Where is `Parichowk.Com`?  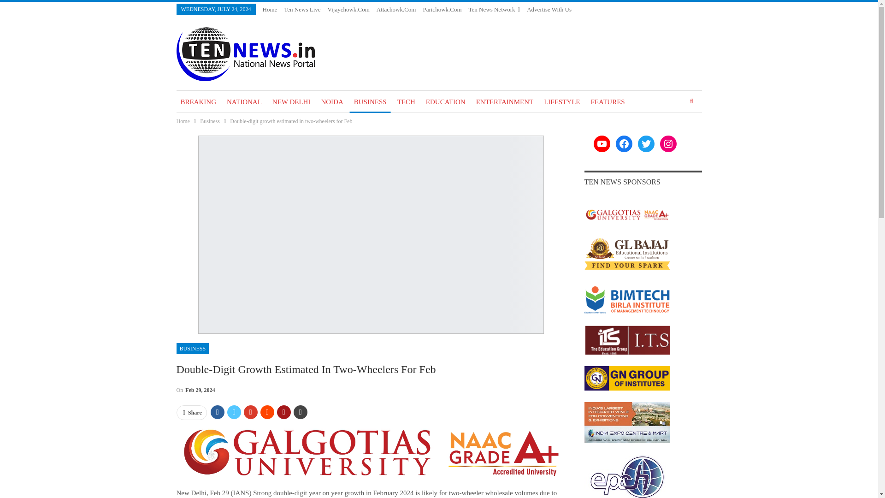
Parichowk.Com is located at coordinates (442, 9).